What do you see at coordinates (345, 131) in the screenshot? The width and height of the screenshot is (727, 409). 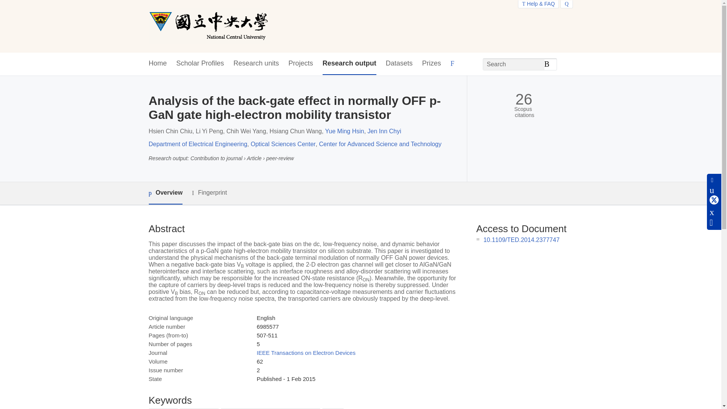 I see `Yue Ming Hsin` at bounding box center [345, 131].